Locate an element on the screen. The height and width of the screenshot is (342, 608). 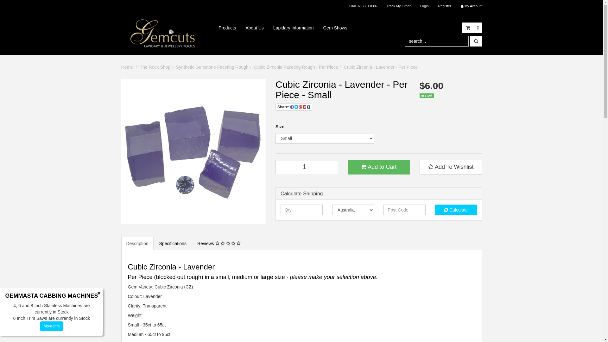
0 is located at coordinates (478, 28).